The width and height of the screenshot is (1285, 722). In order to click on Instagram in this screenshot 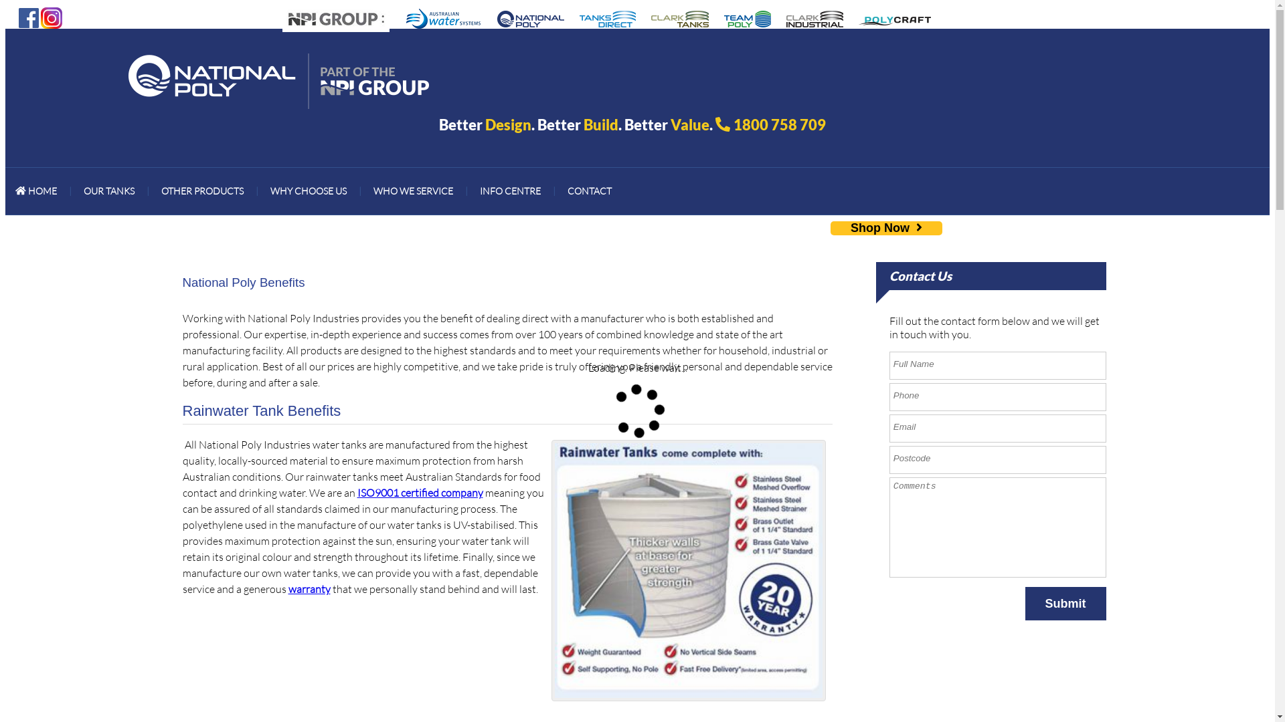, I will do `click(52, 17)`.